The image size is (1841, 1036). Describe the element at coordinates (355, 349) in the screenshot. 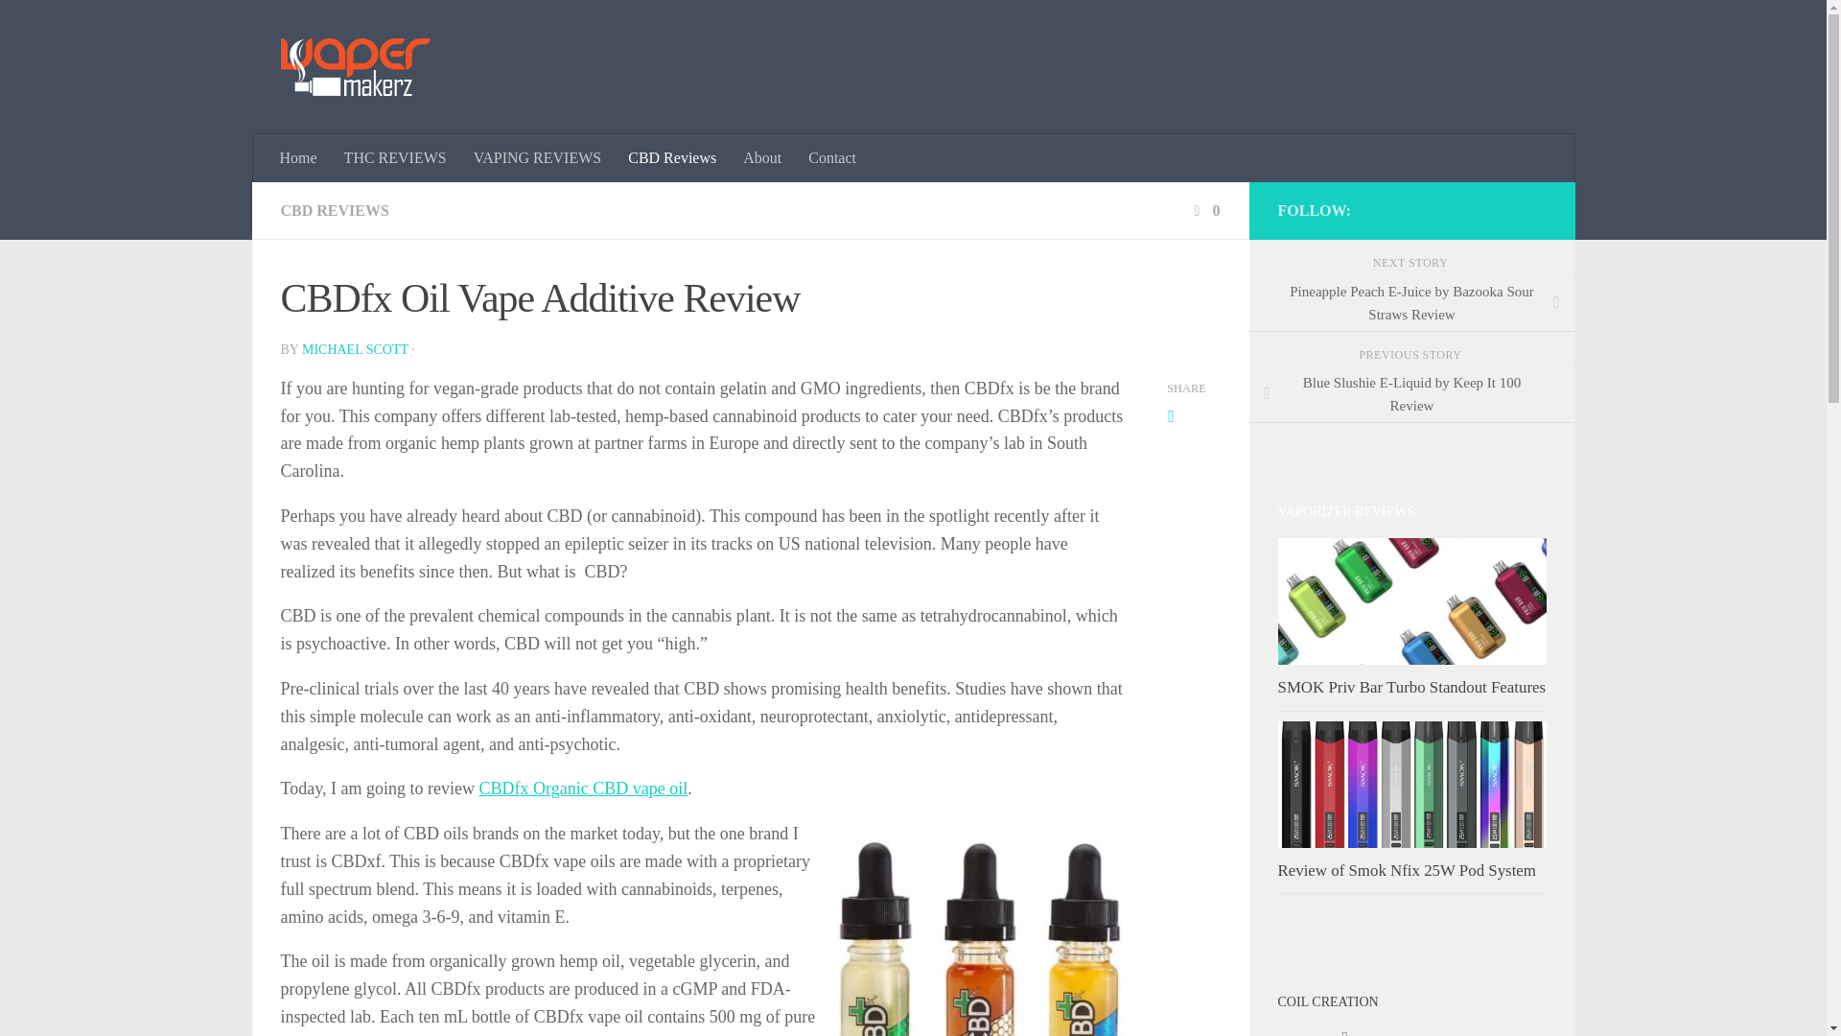

I see `Posts by Michael Scott` at that location.